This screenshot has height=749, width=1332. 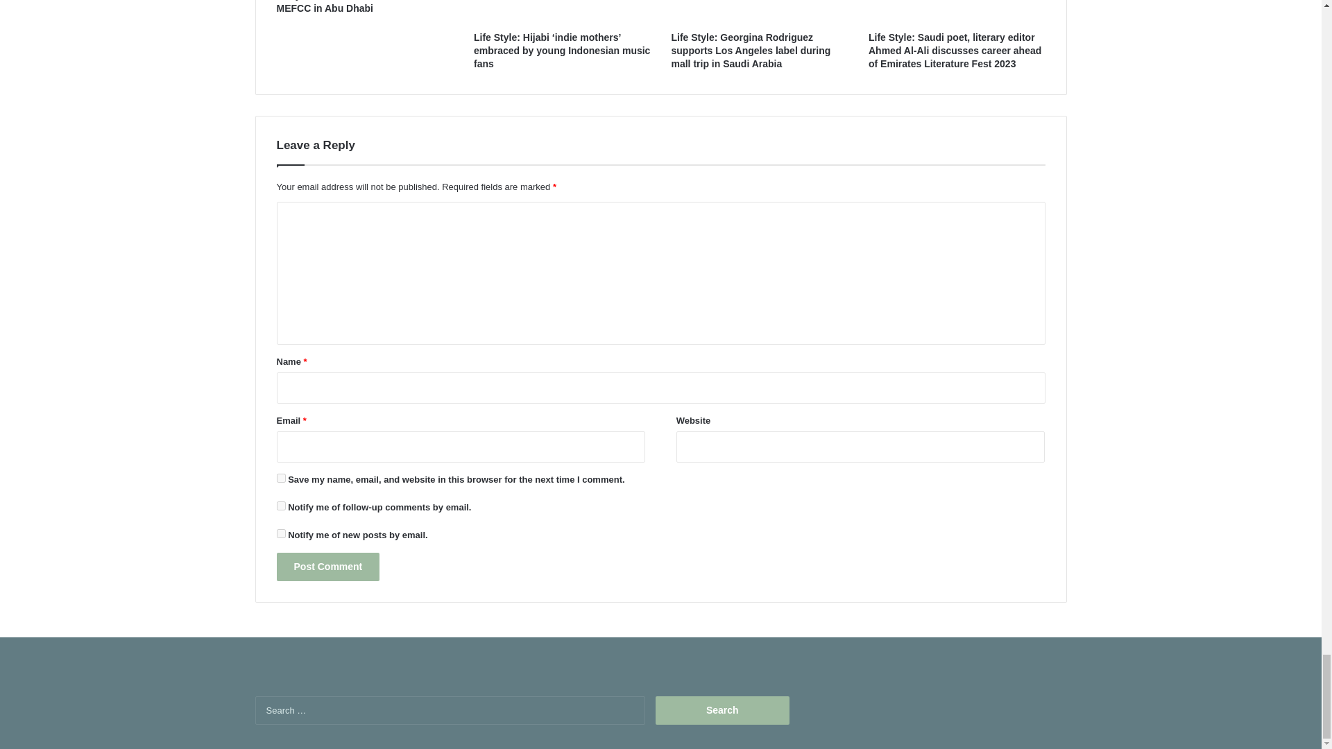 What do you see at coordinates (280, 533) in the screenshot?
I see `subscribe` at bounding box center [280, 533].